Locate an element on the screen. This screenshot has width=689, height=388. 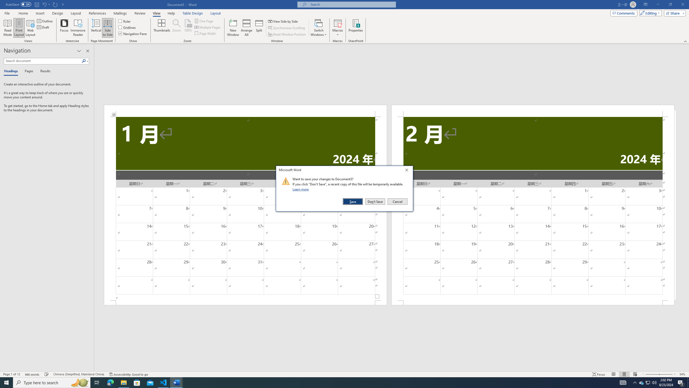
Multiple Pages is located at coordinates (208, 27).